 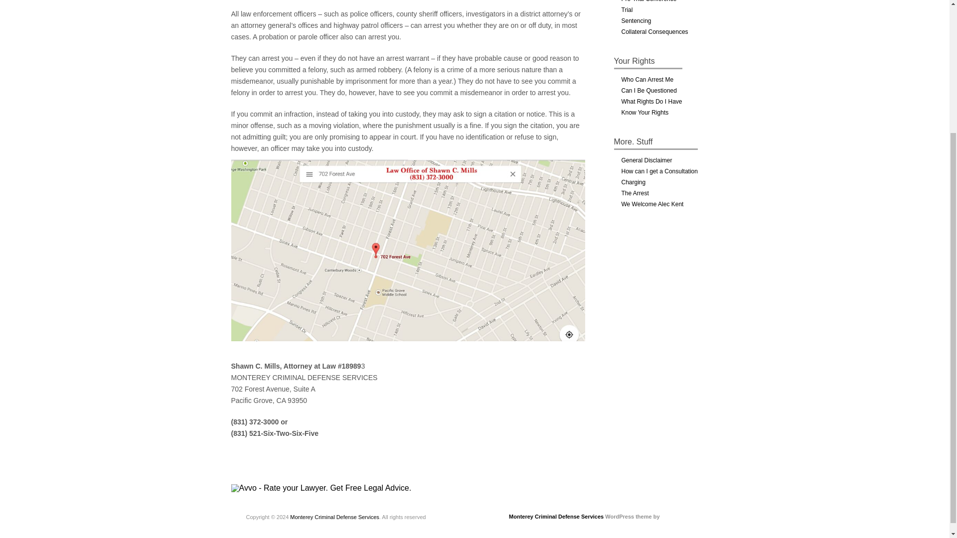 What do you see at coordinates (684, 515) in the screenshot?
I see `Wordpress themes` at bounding box center [684, 515].